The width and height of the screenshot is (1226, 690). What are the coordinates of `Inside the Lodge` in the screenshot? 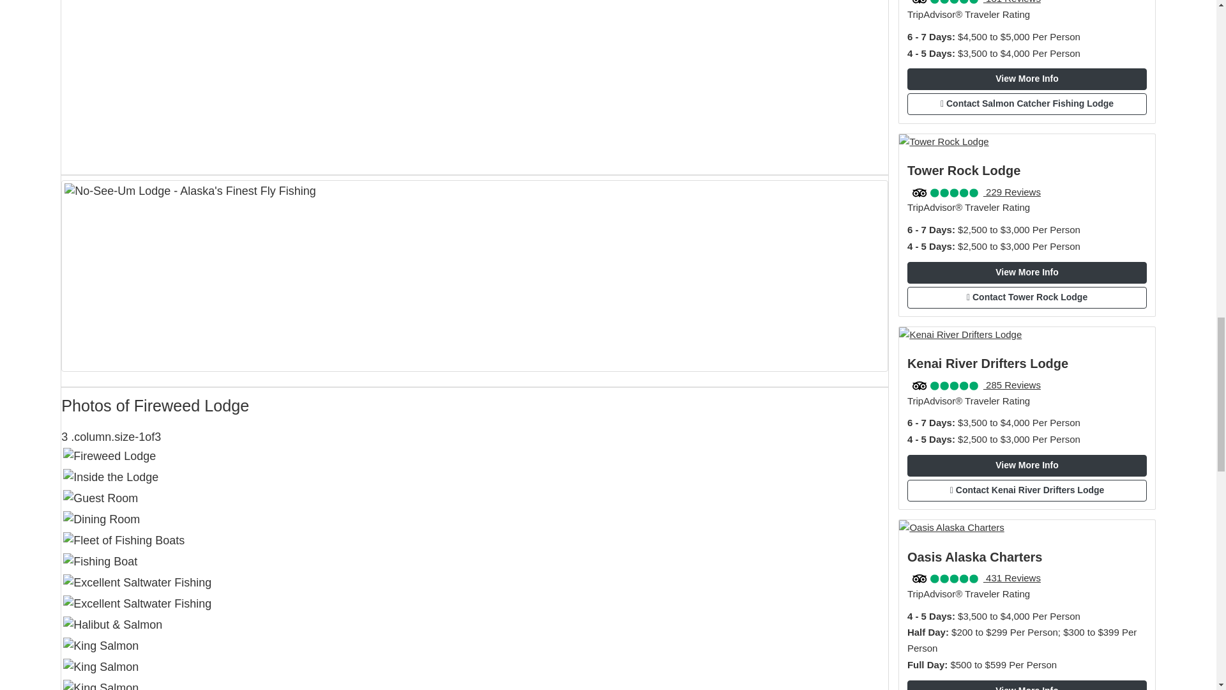 It's located at (474, 477).